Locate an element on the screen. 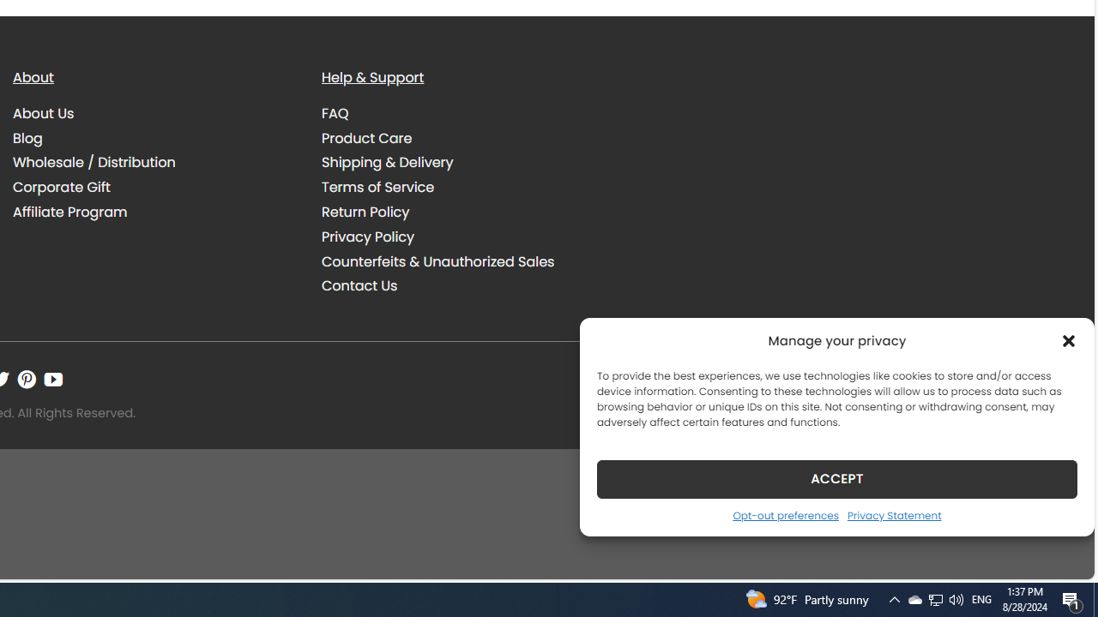 The image size is (1098, 617). Blog is located at coordinates (27, 137).